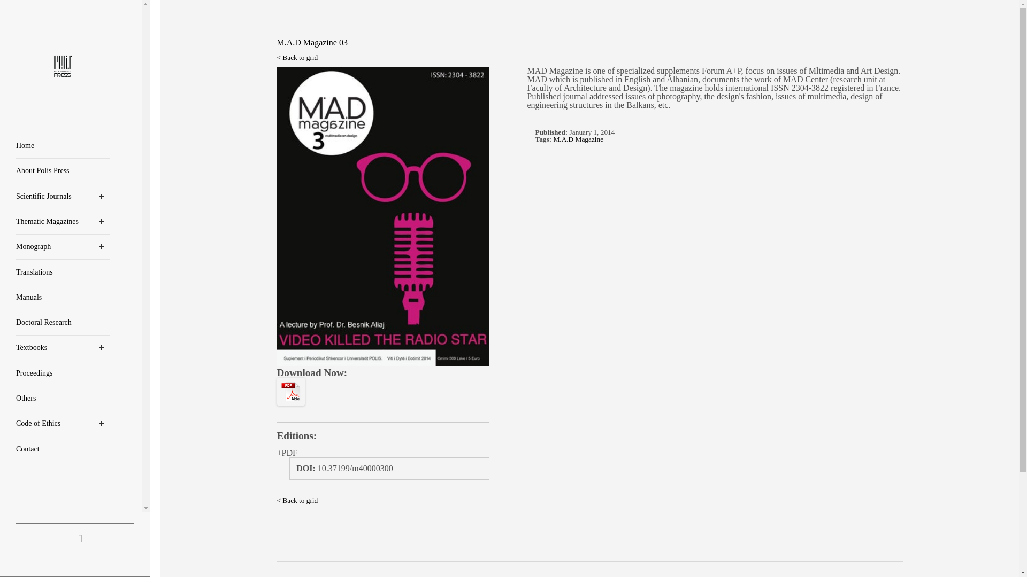 The image size is (1027, 577). What do you see at coordinates (63, 247) in the screenshot?
I see `Monograph` at bounding box center [63, 247].